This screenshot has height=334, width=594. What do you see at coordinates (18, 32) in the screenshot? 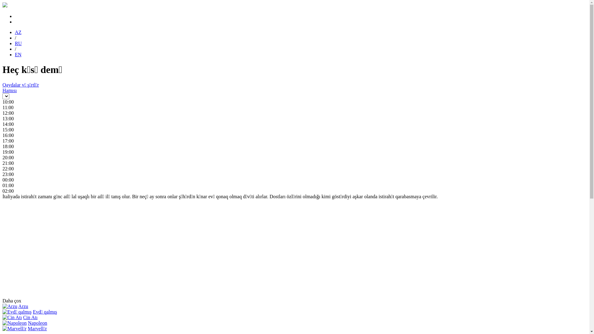
I see `AZ` at bounding box center [18, 32].